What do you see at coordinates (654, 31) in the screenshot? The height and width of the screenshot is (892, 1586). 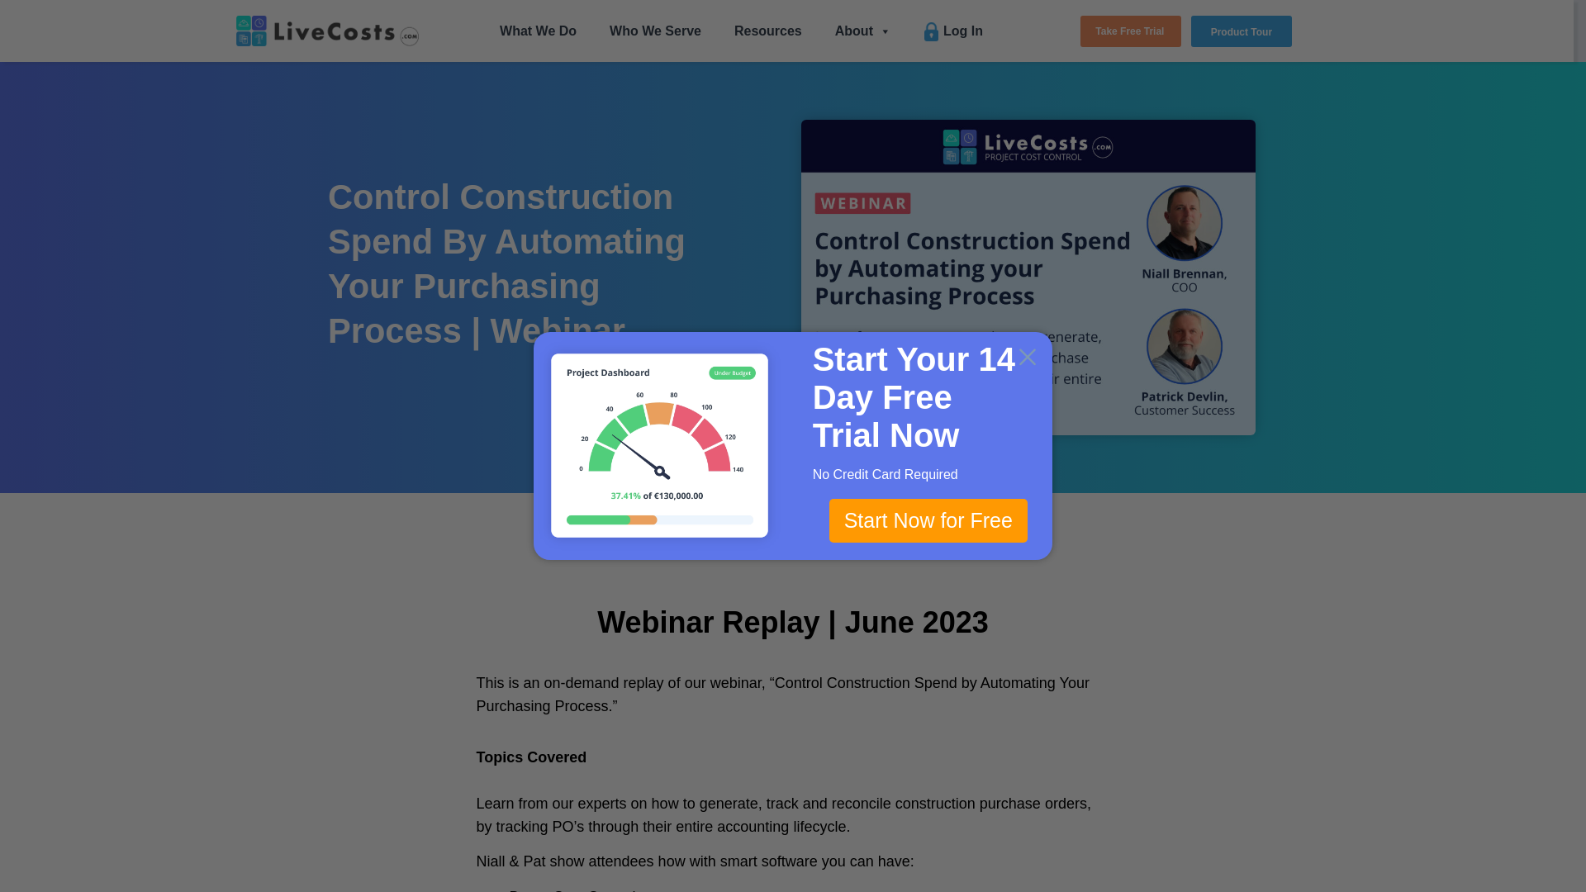 I see `Who We Serve` at bounding box center [654, 31].